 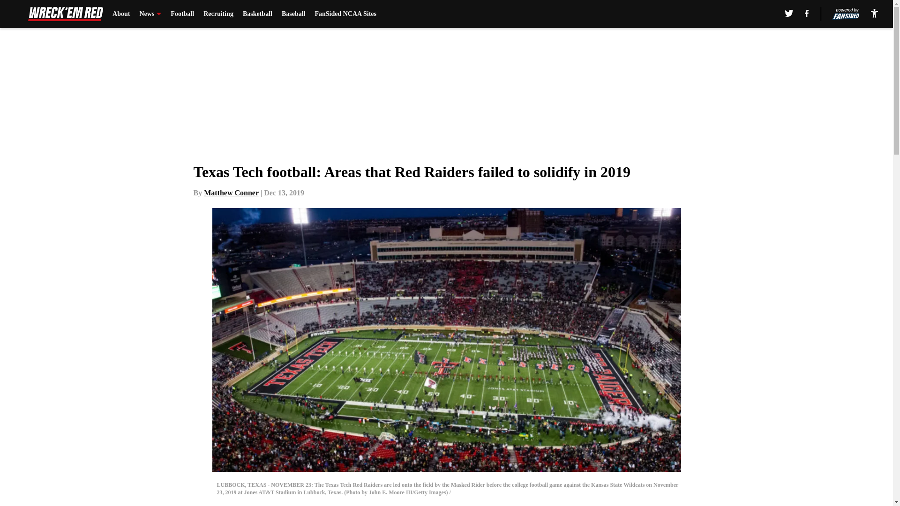 I want to click on Basketball, so click(x=258, y=14).